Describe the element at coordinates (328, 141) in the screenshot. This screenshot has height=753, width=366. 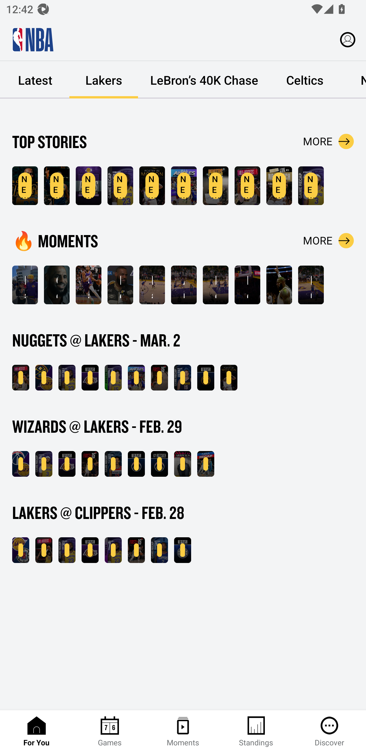
I see `MORE` at that location.